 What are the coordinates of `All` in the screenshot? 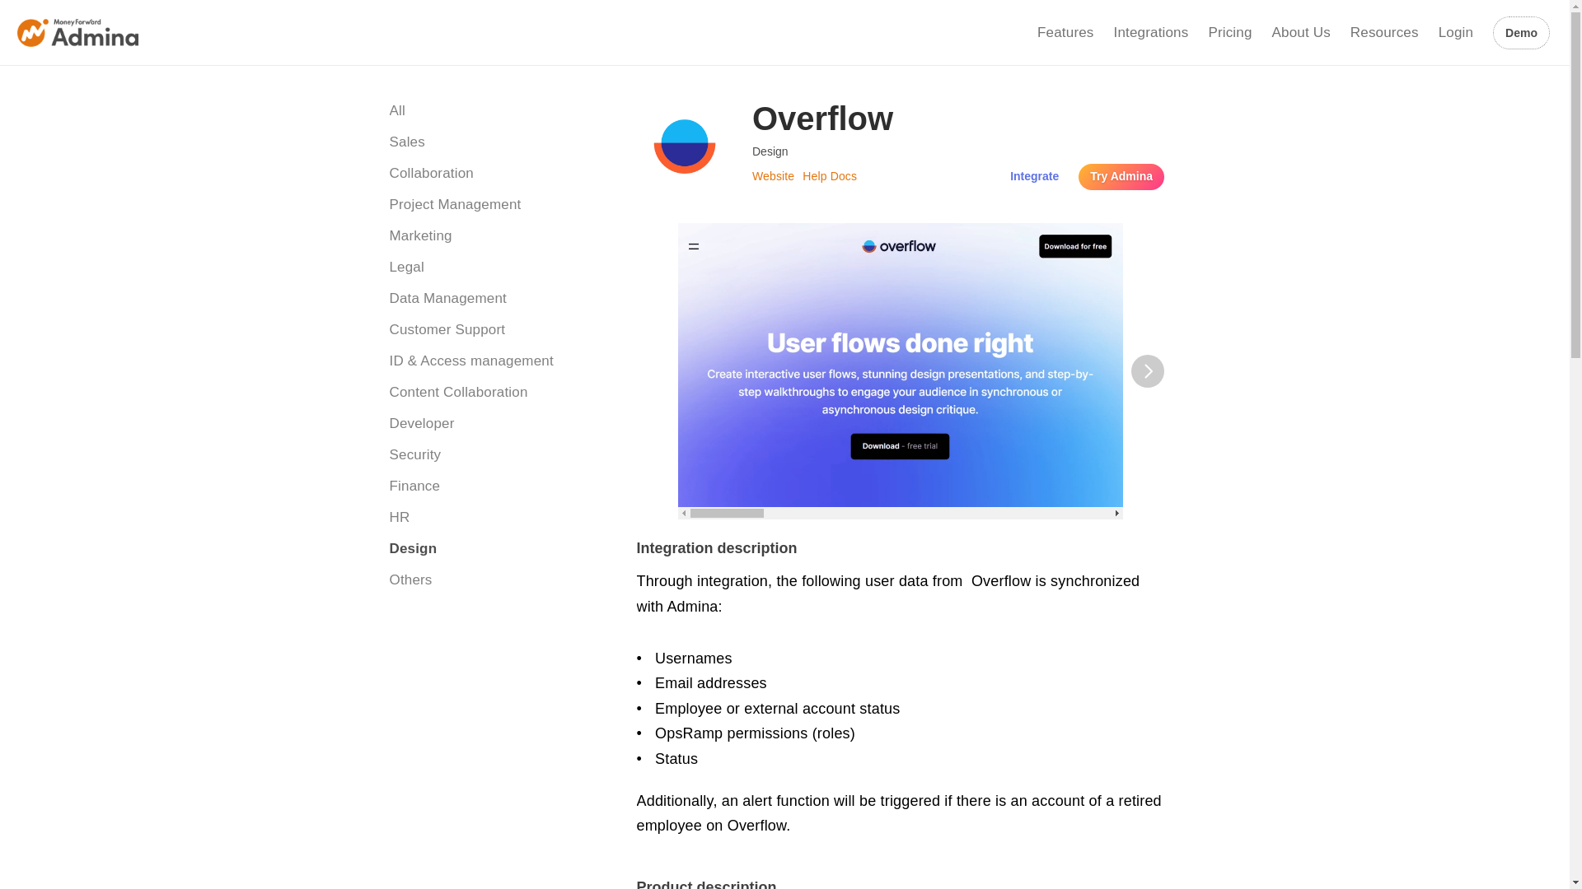 It's located at (496, 110).